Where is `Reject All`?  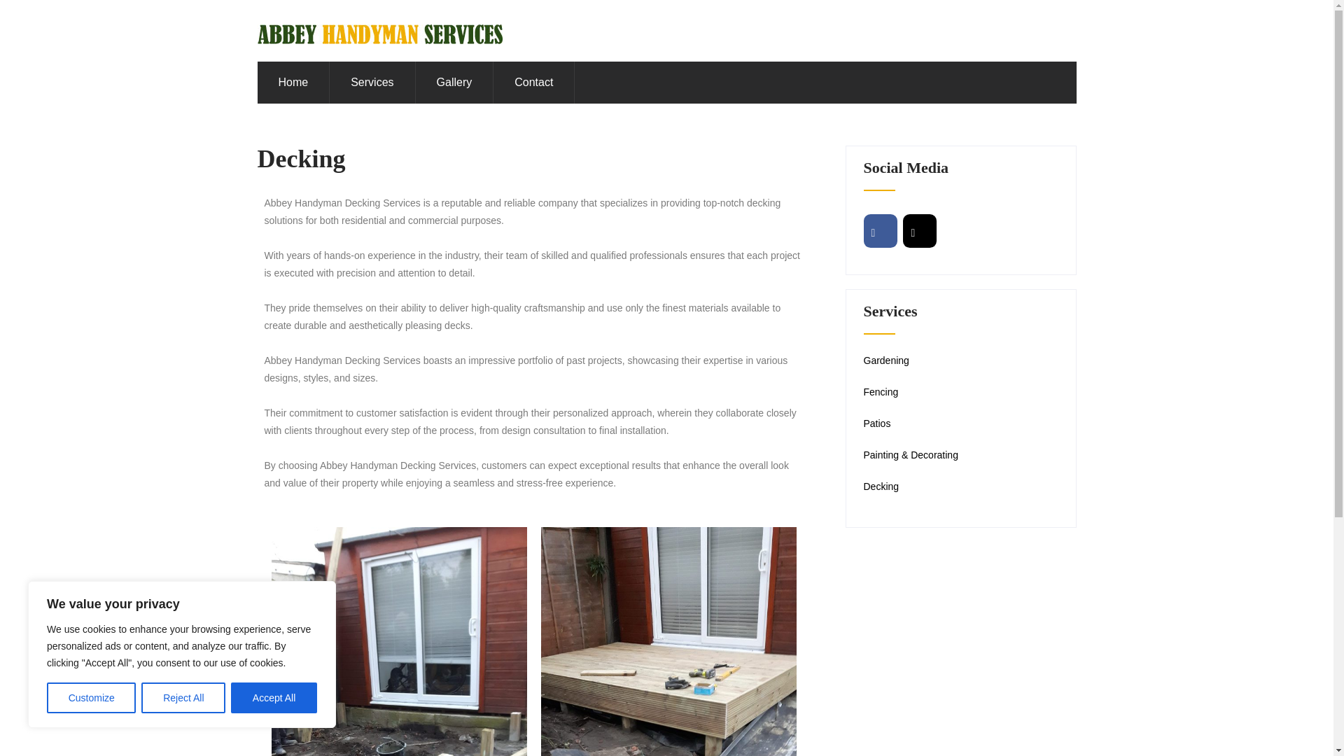 Reject All is located at coordinates (183, 698).